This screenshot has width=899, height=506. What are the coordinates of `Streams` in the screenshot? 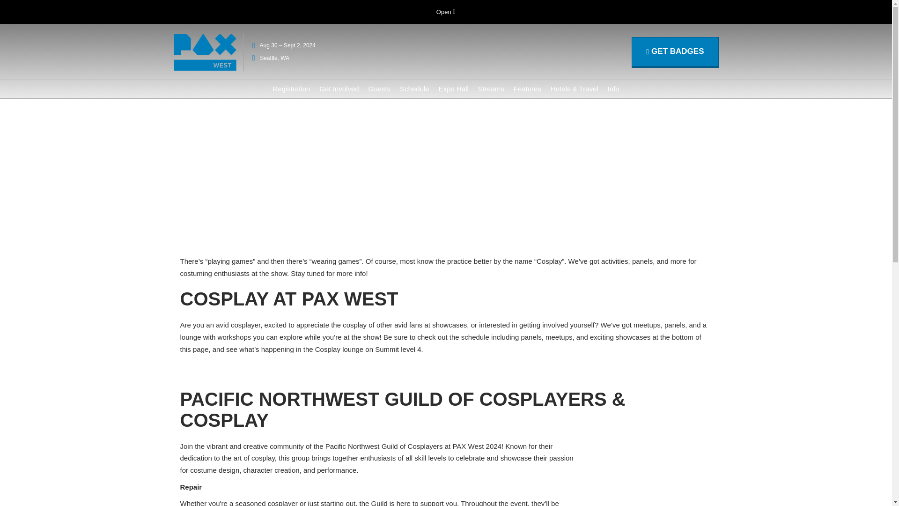 It's located at (491, 89).